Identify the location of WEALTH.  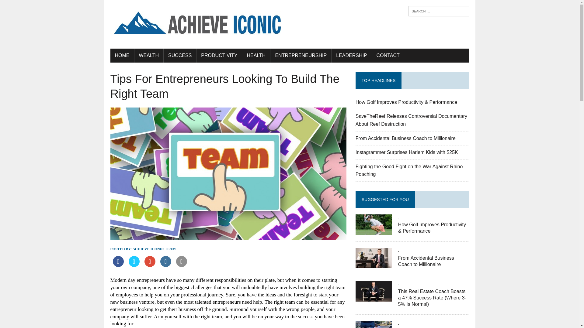
(149, 55).